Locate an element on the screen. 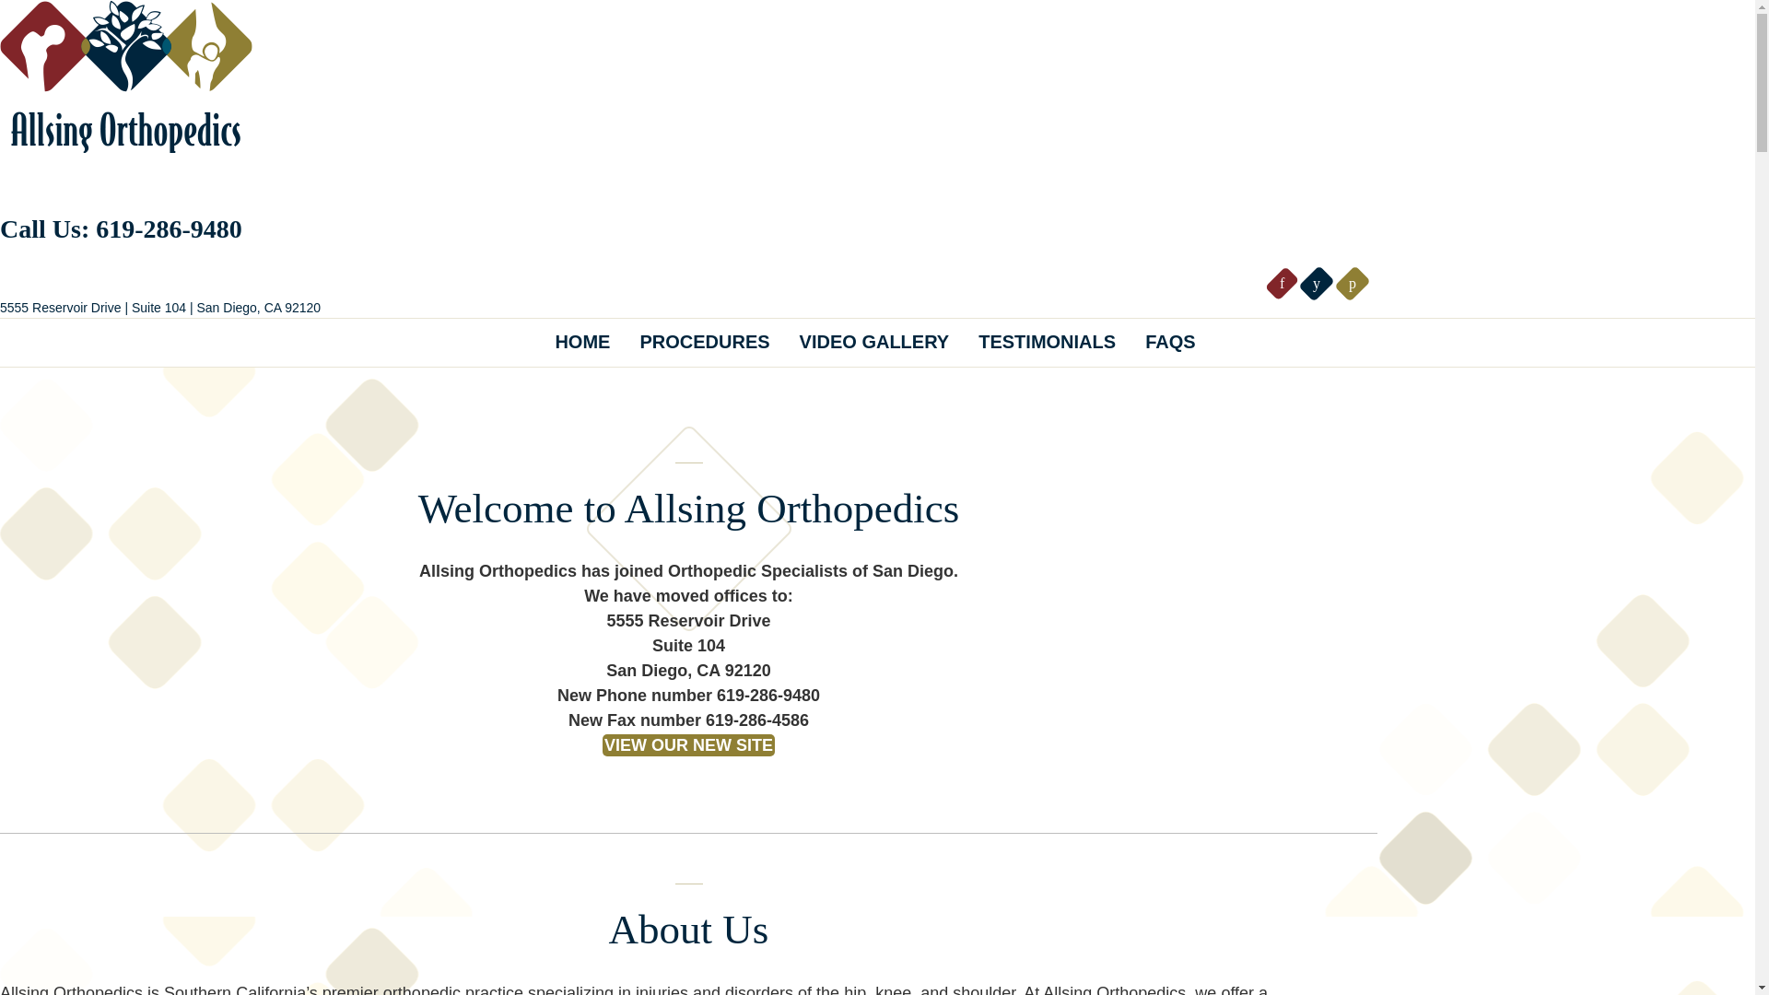 This screenshot has height=995, width=1769. TESTIMONIALS is located at coordinates (1047, 341).